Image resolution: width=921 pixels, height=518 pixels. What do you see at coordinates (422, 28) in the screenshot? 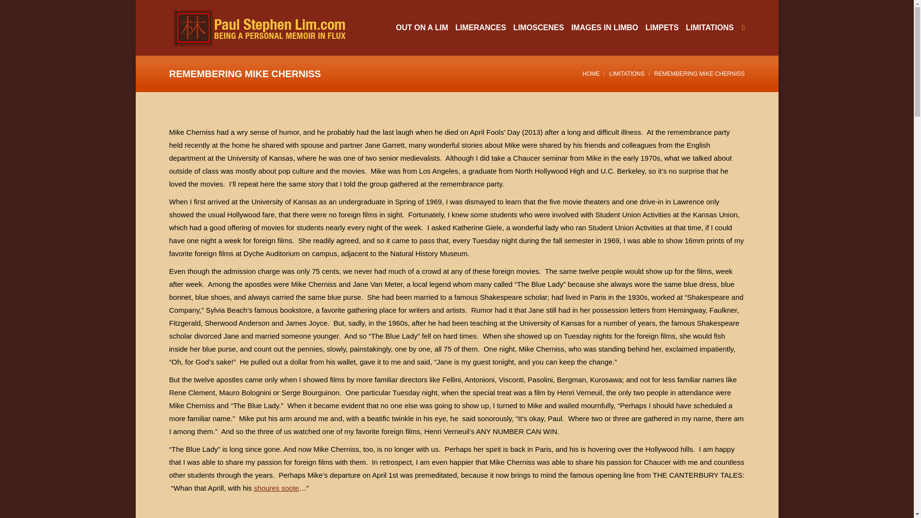
I see `OUT ON A LIM` at bounding box center [422, 28].